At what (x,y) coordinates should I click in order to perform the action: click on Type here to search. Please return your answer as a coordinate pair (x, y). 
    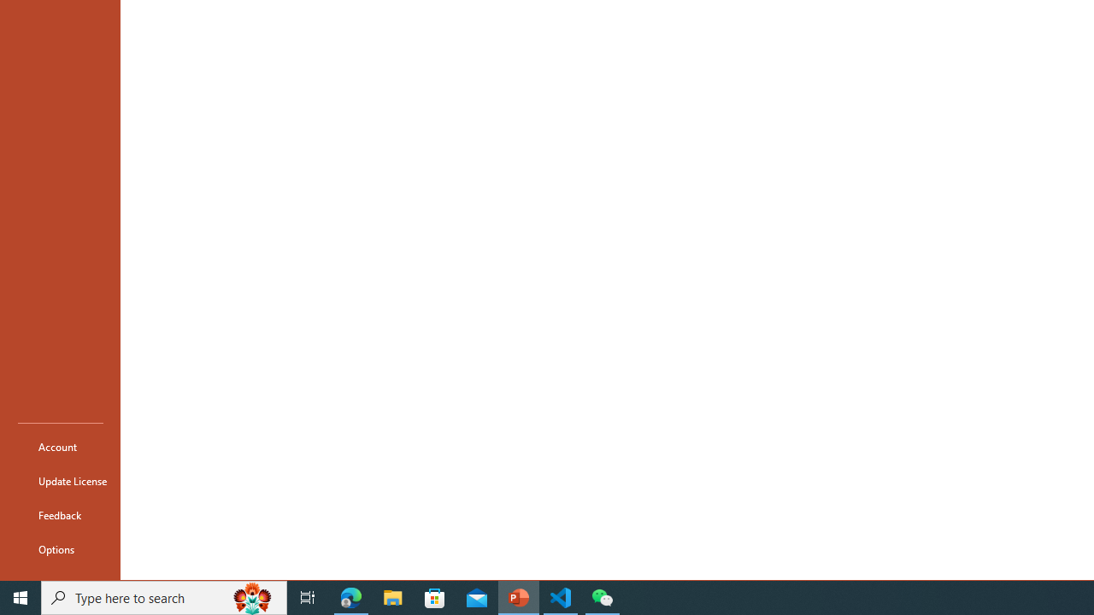
    Looking at the image, I should click on (164, 598).